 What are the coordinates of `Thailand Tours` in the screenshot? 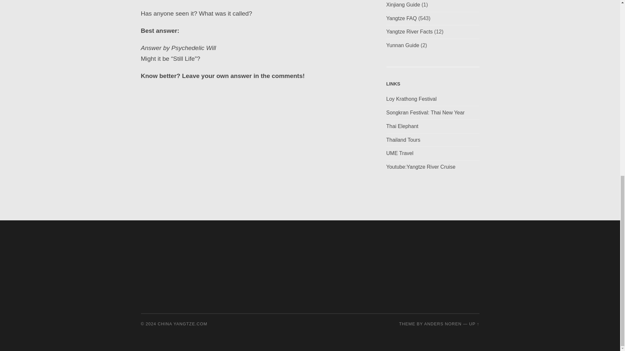 It's located at (403, 140).